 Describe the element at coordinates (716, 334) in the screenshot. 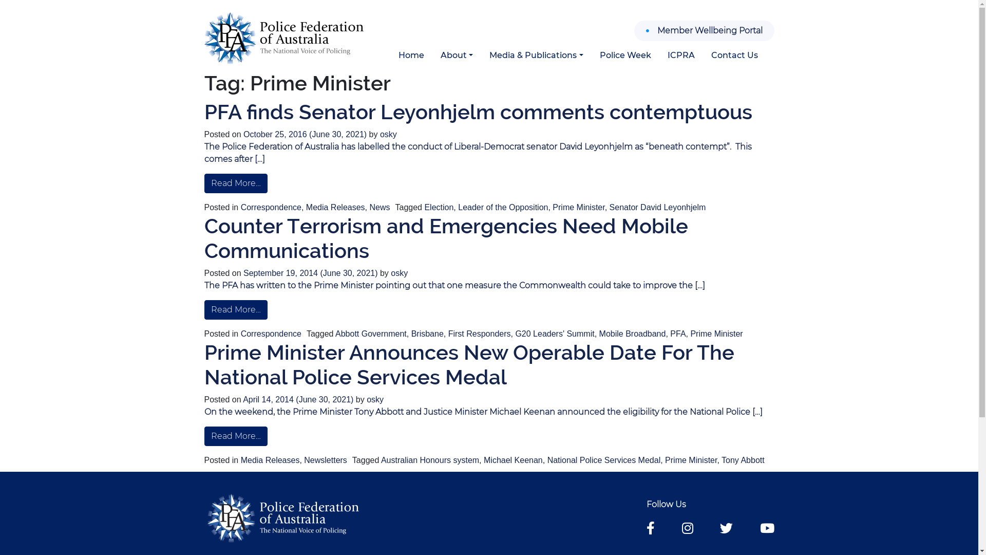

I see `Prime Minister` at that location.